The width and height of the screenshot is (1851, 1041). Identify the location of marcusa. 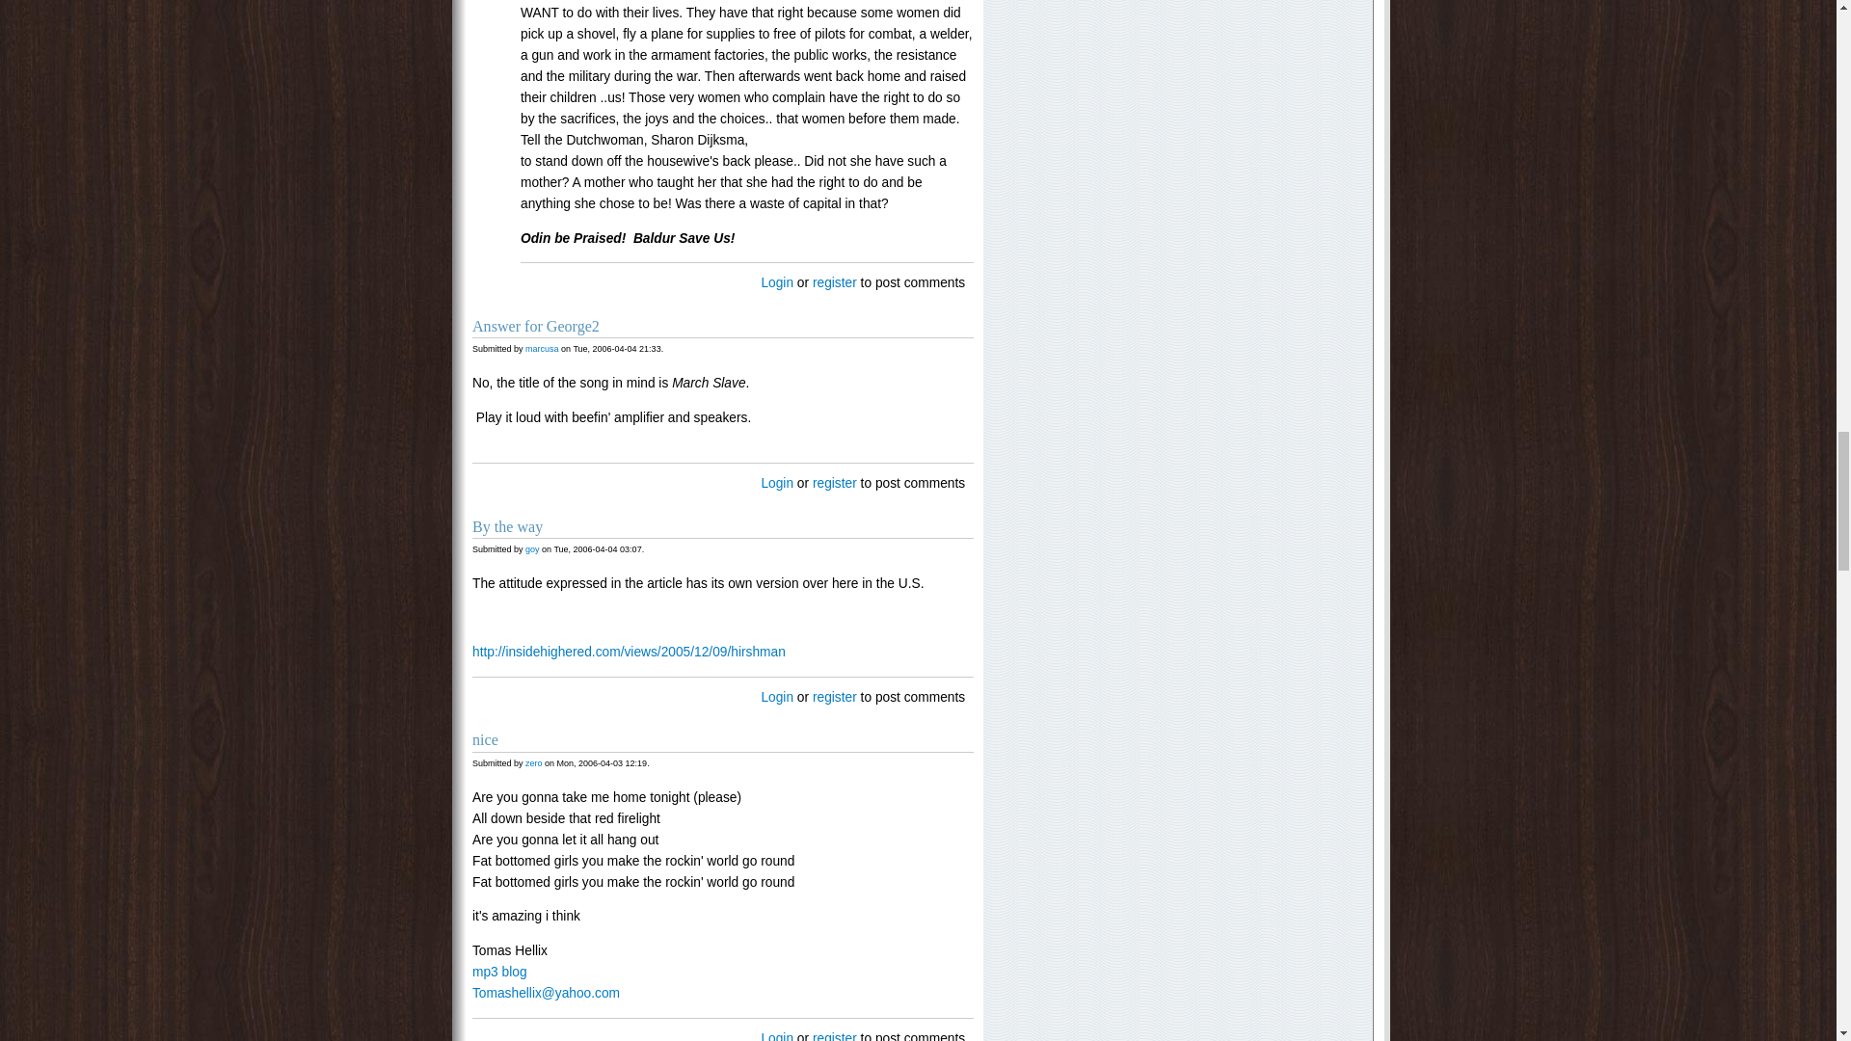
(542, 349).